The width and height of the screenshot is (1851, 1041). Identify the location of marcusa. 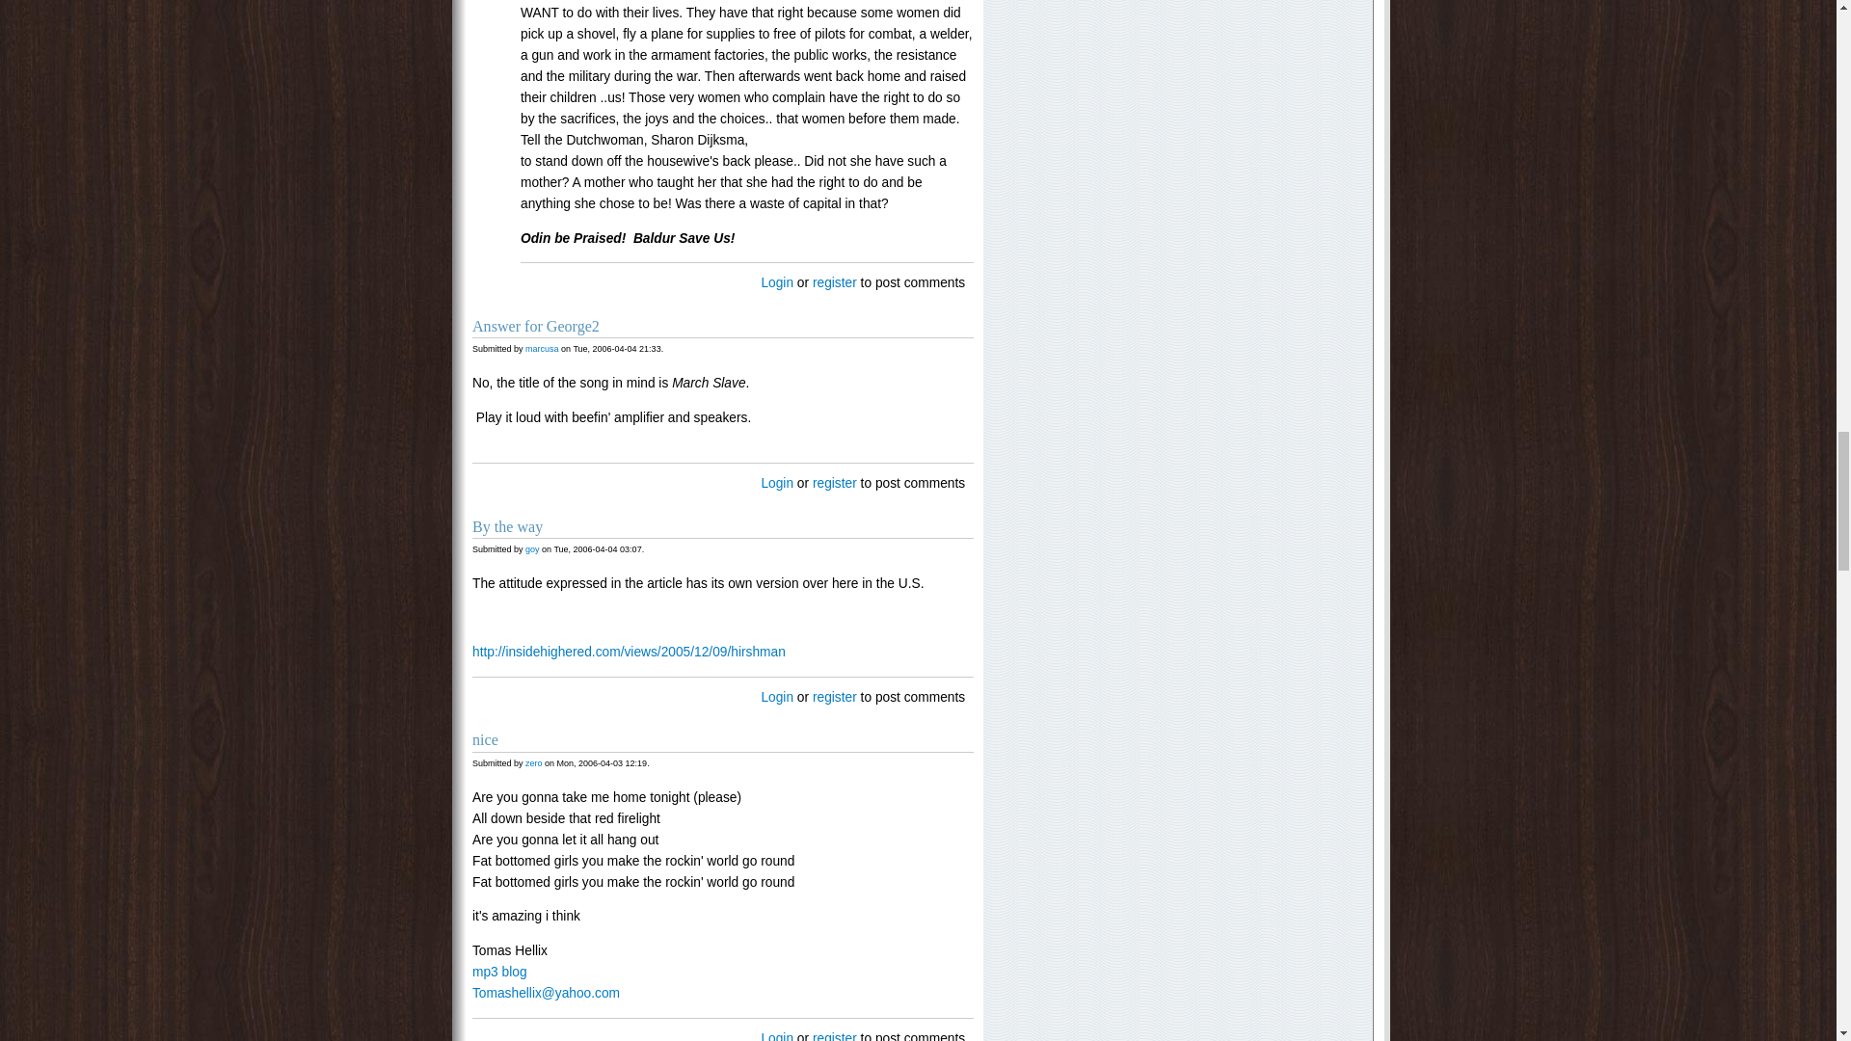
(542, 349).